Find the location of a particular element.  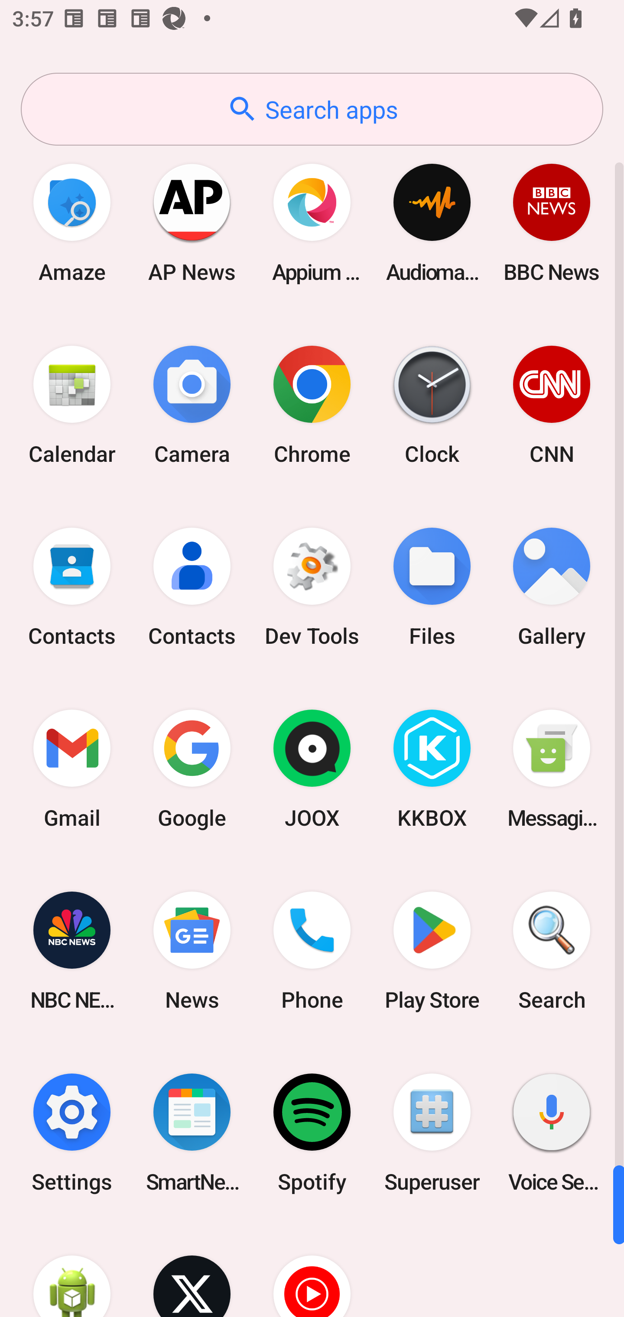

CNN is located at coordinates (552, 405).